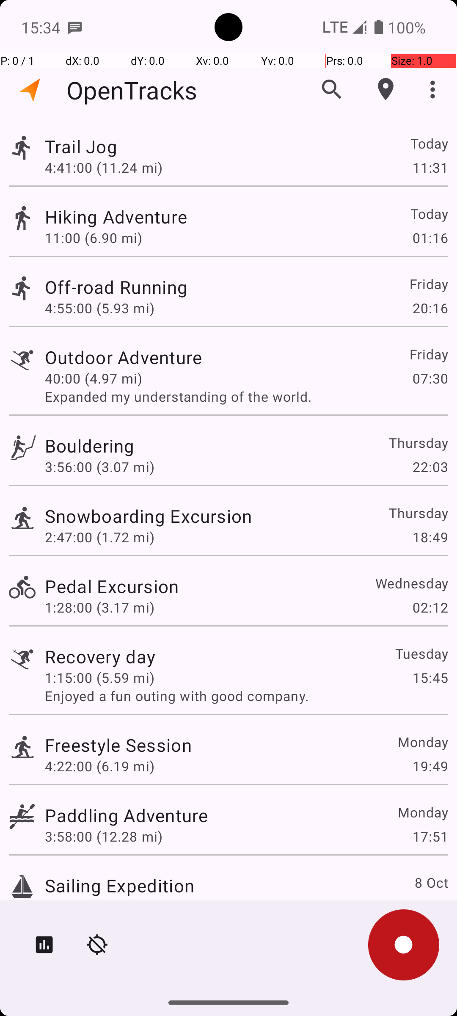  I want to click on 28:00 (3.56 mi), so click(94, 907).